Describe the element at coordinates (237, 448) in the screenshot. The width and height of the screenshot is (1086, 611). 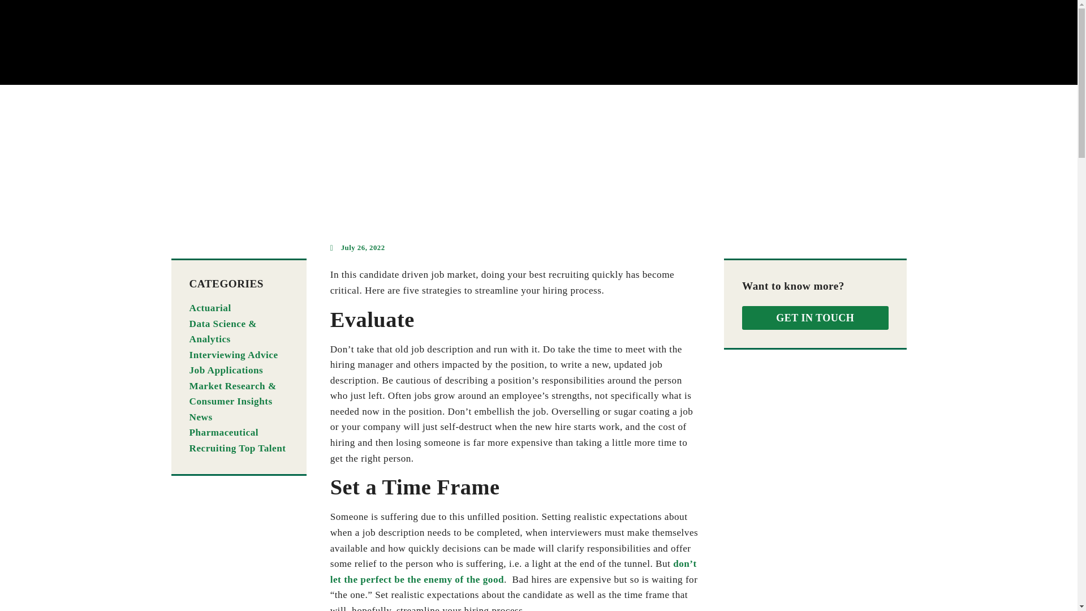
I see `Recruiting Top Talent` at that location.